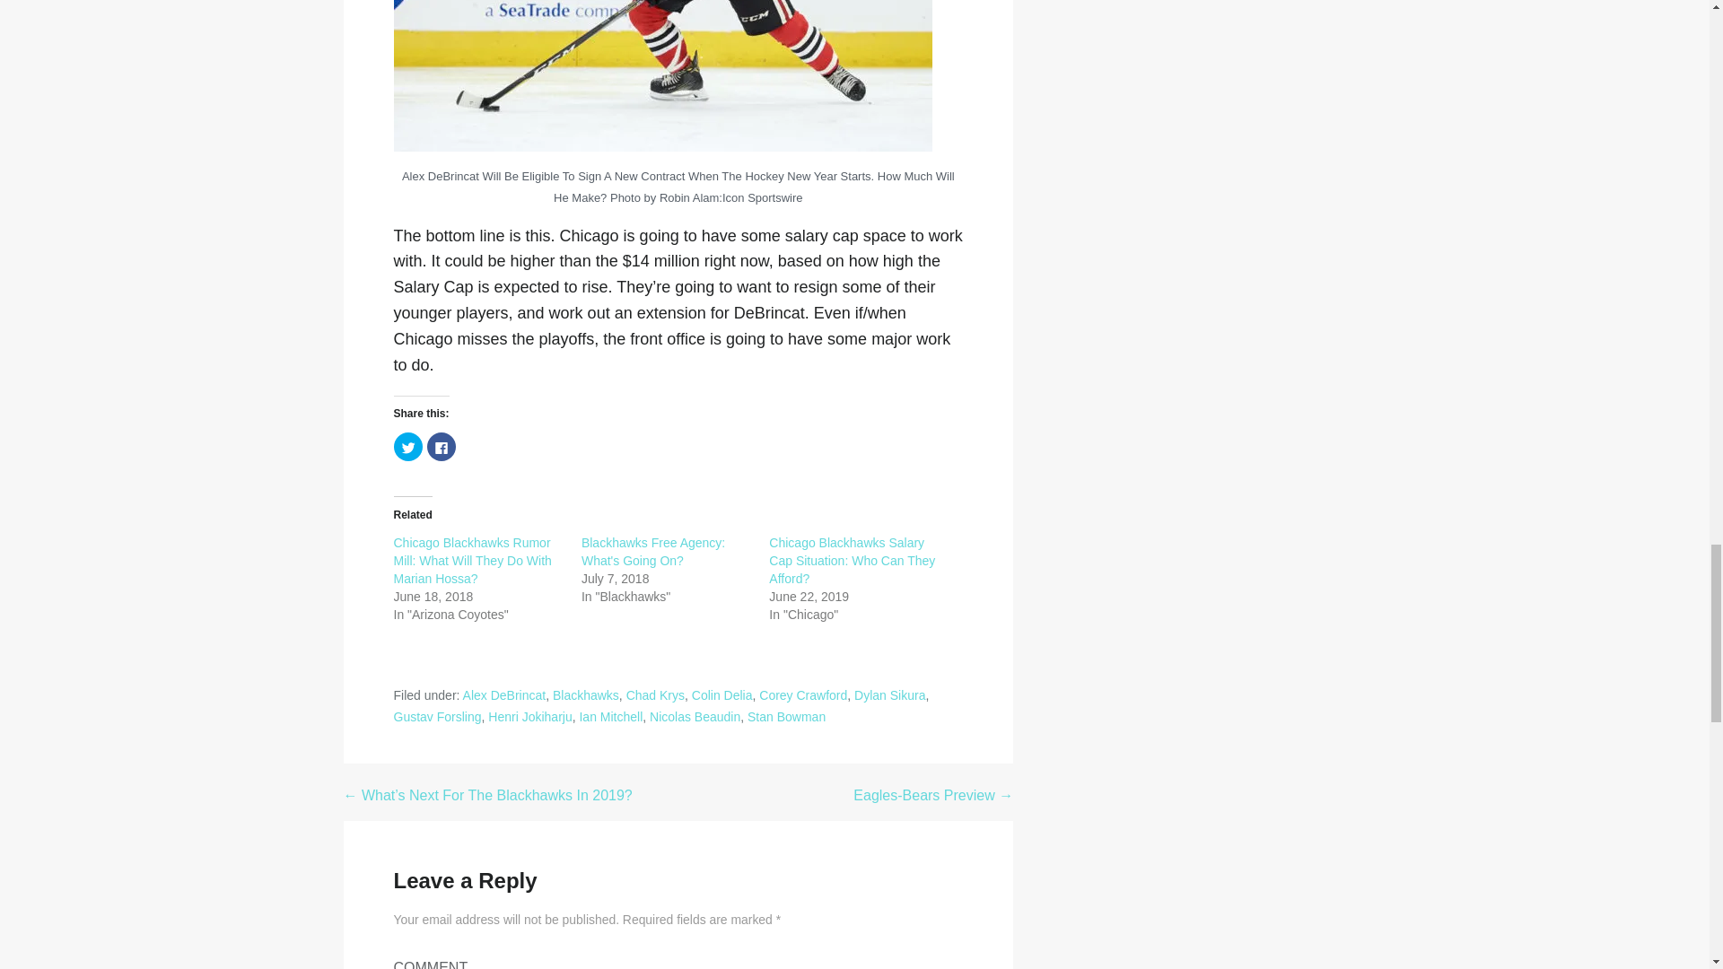 The image size is (1723, 969). What do you see at coordinates (585, 694) in the screenshot?
I see `Blackhawks` at bounding box center [585, 694].